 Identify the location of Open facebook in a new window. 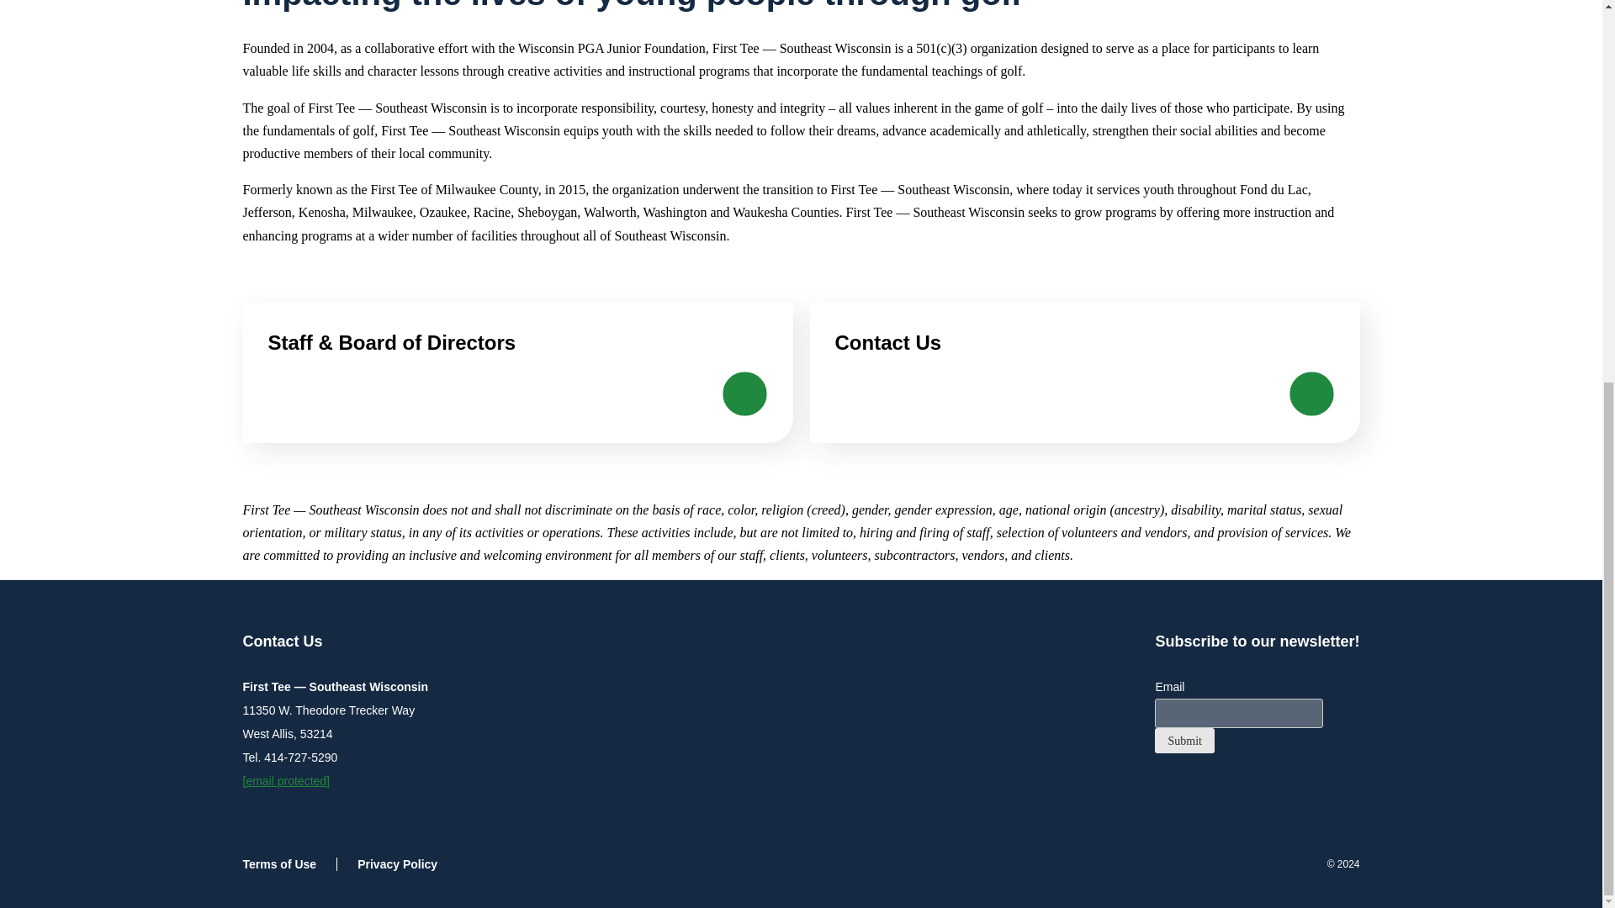
(1230, 787).